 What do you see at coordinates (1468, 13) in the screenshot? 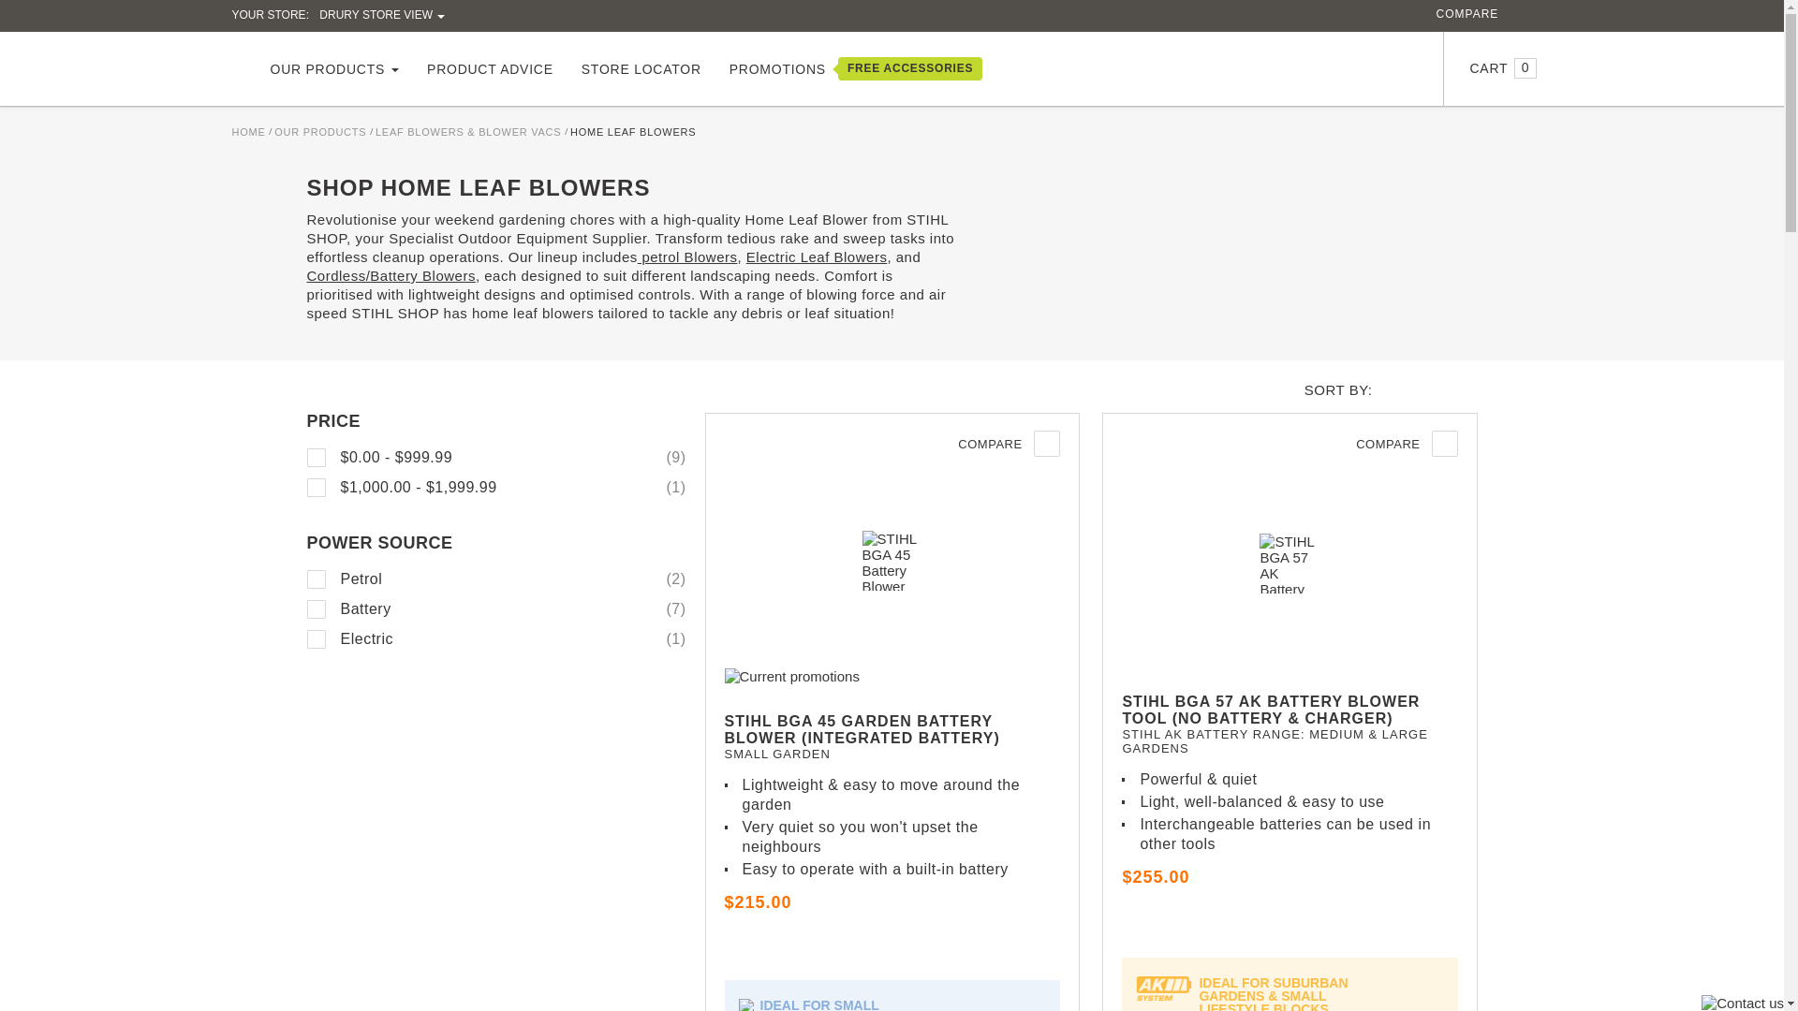
I see `Compare Products` at bounding box center [1468, 13].